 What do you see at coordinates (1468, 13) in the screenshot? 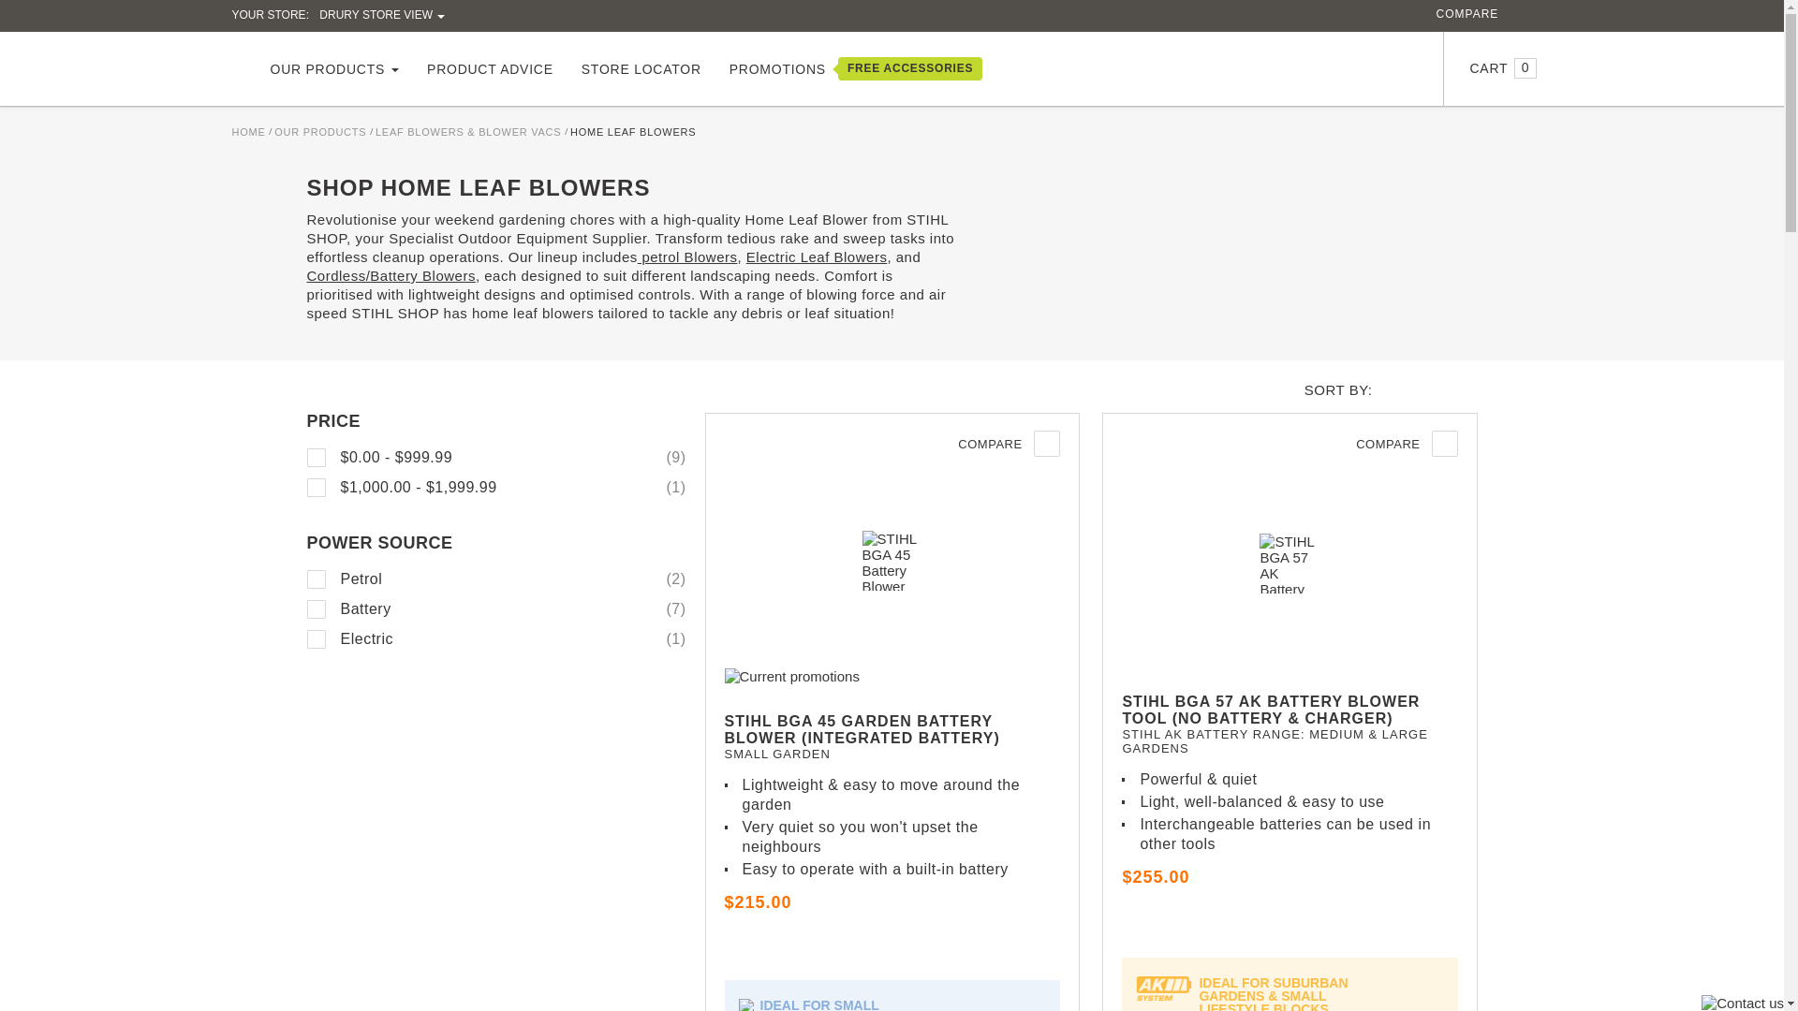
I see `Compare Products` at bounding box center [1468, 13].